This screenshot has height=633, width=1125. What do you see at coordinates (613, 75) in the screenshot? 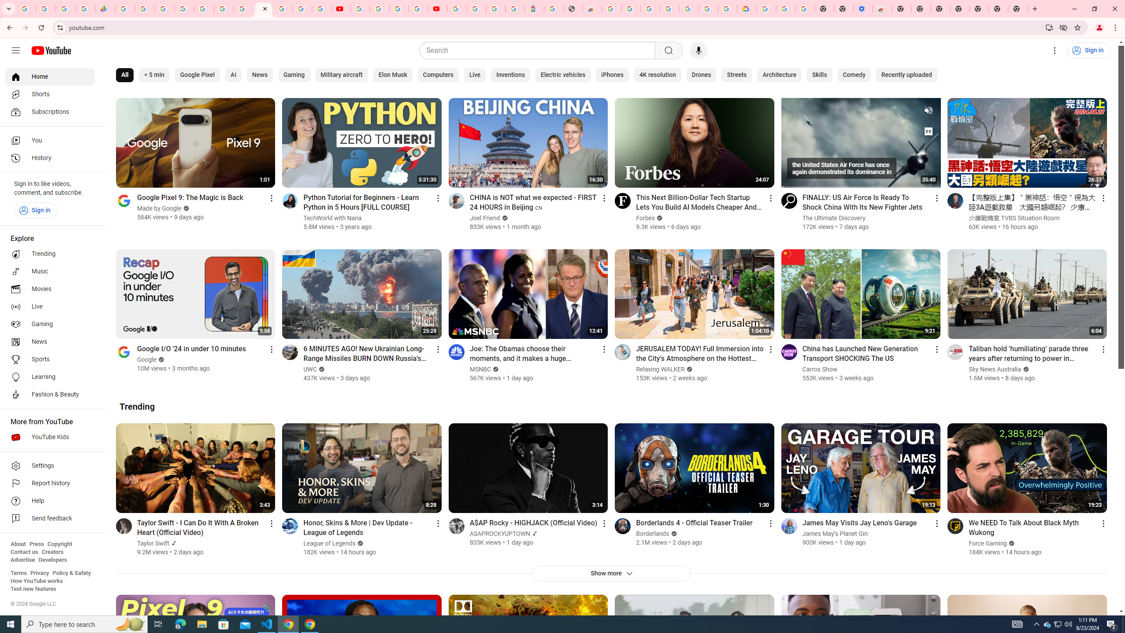
I see `iPhones` at bounding box center [613, 75].